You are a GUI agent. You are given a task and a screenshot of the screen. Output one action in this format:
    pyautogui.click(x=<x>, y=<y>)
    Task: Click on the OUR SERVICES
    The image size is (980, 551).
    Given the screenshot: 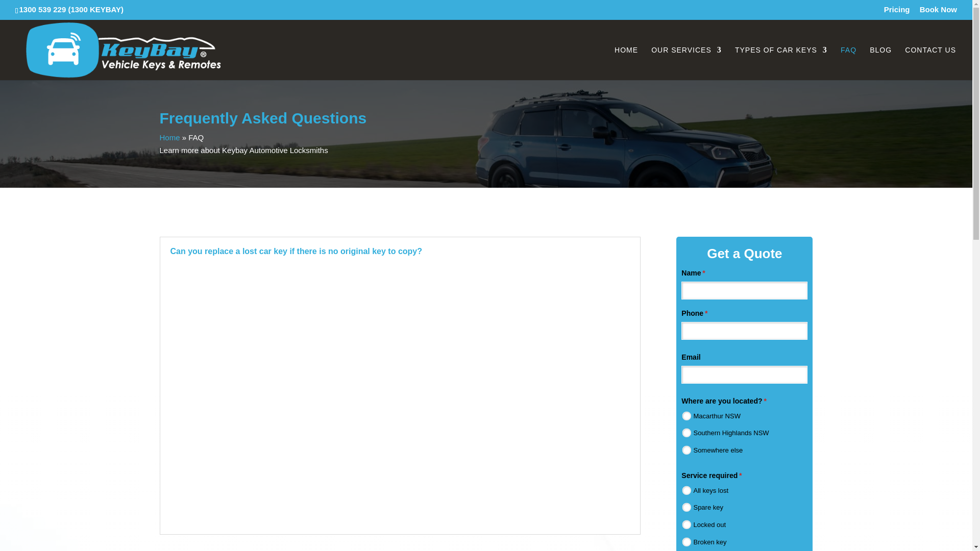 What is the action you would take?
    pyautogui.click(x=686, y=62)
    